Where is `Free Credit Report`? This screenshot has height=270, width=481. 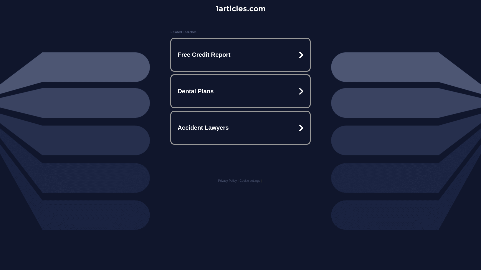 Free Credit Report is located at coordinates (241, 55).